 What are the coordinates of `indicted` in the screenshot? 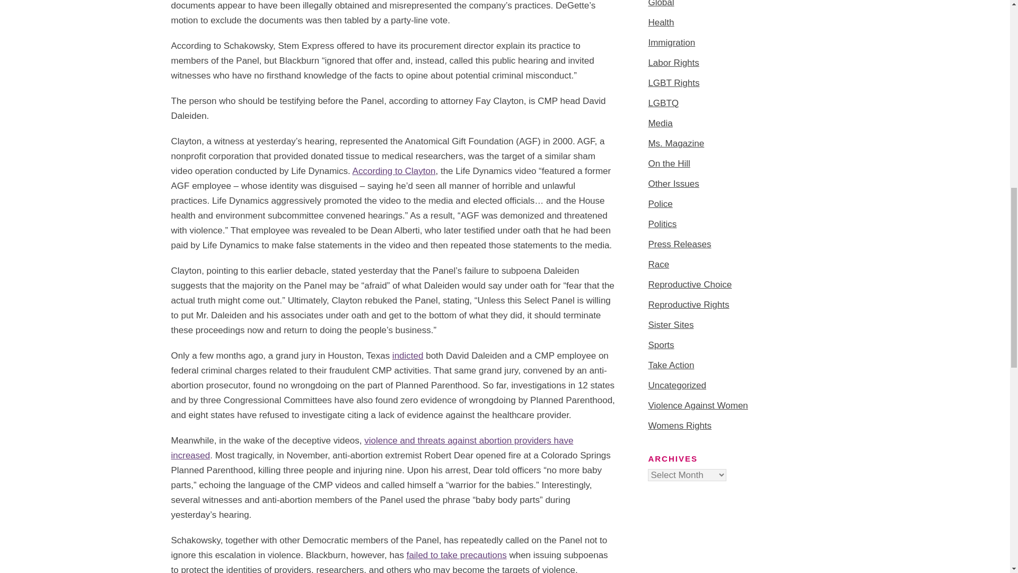 It's located at (407, 355).